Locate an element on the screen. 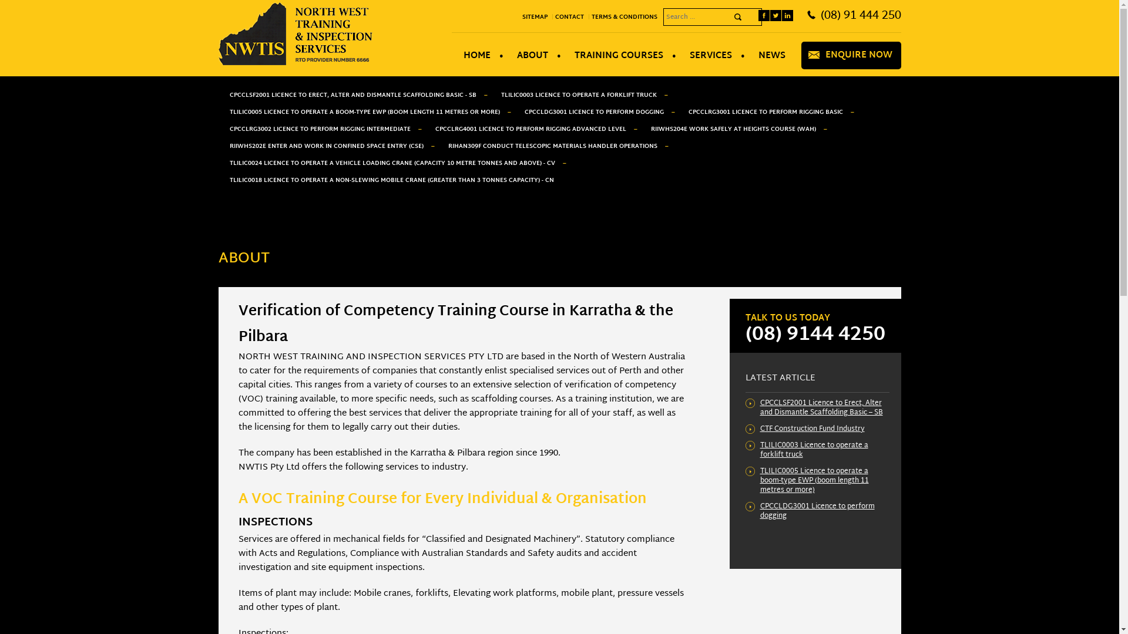 Image resolution: width=1128 pixels, height=634 pixels. ABOUT is located at coordinates (533, 56).